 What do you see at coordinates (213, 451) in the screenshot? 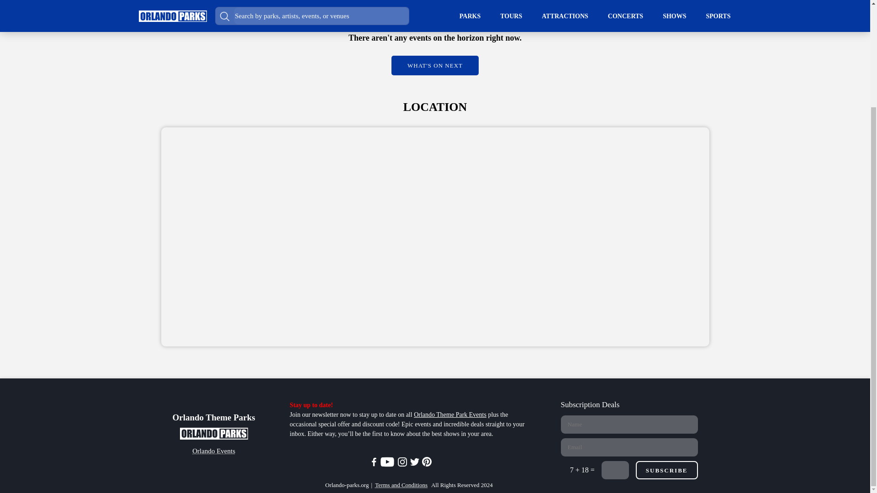
I see `Orlando Events` at bounding box center [213, 451].